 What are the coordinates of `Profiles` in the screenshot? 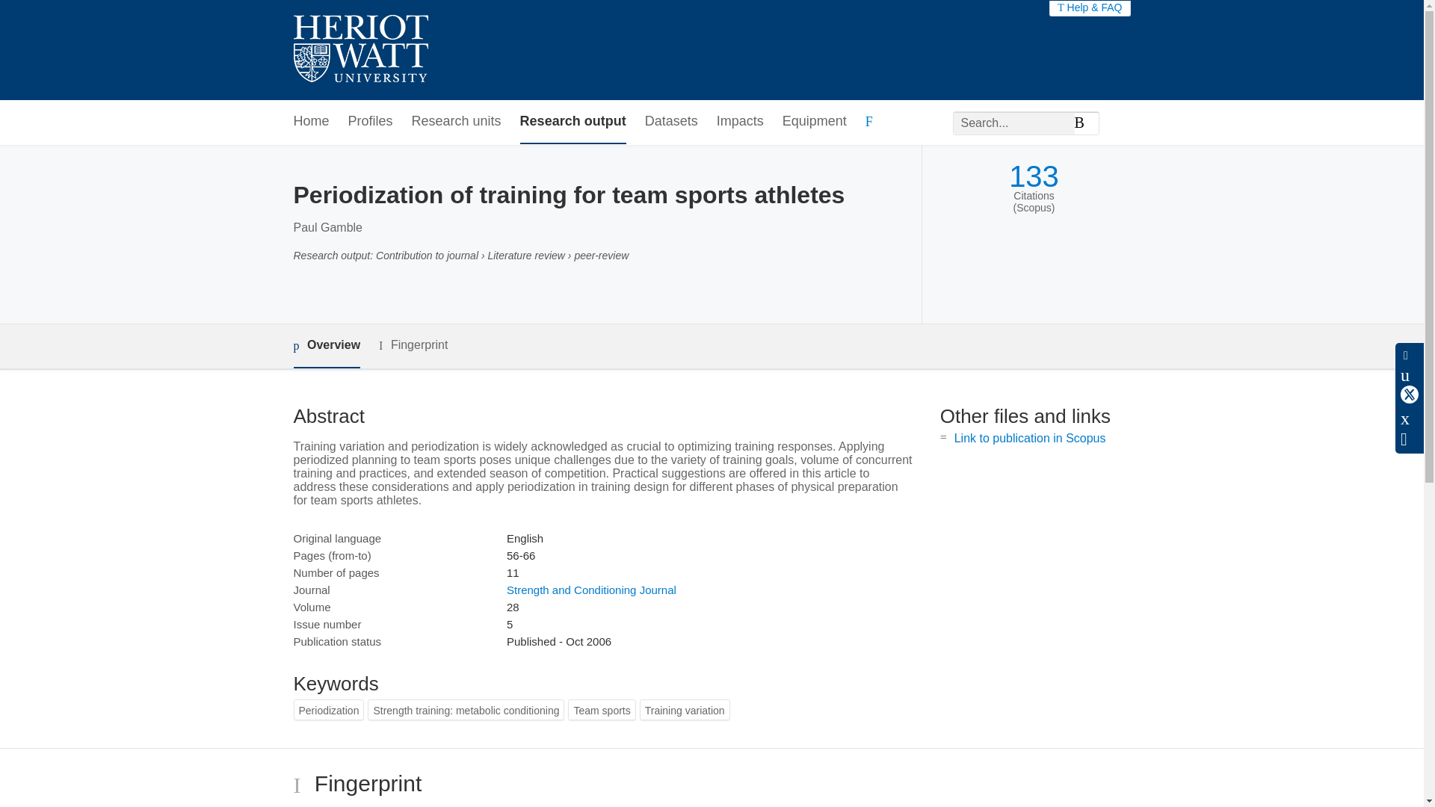 It's located at (371, 122).